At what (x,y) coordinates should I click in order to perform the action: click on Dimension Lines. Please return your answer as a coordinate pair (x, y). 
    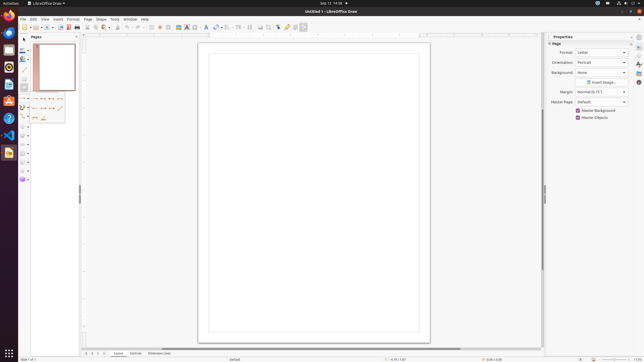
    Looking at the image, I should click on (159, 353).